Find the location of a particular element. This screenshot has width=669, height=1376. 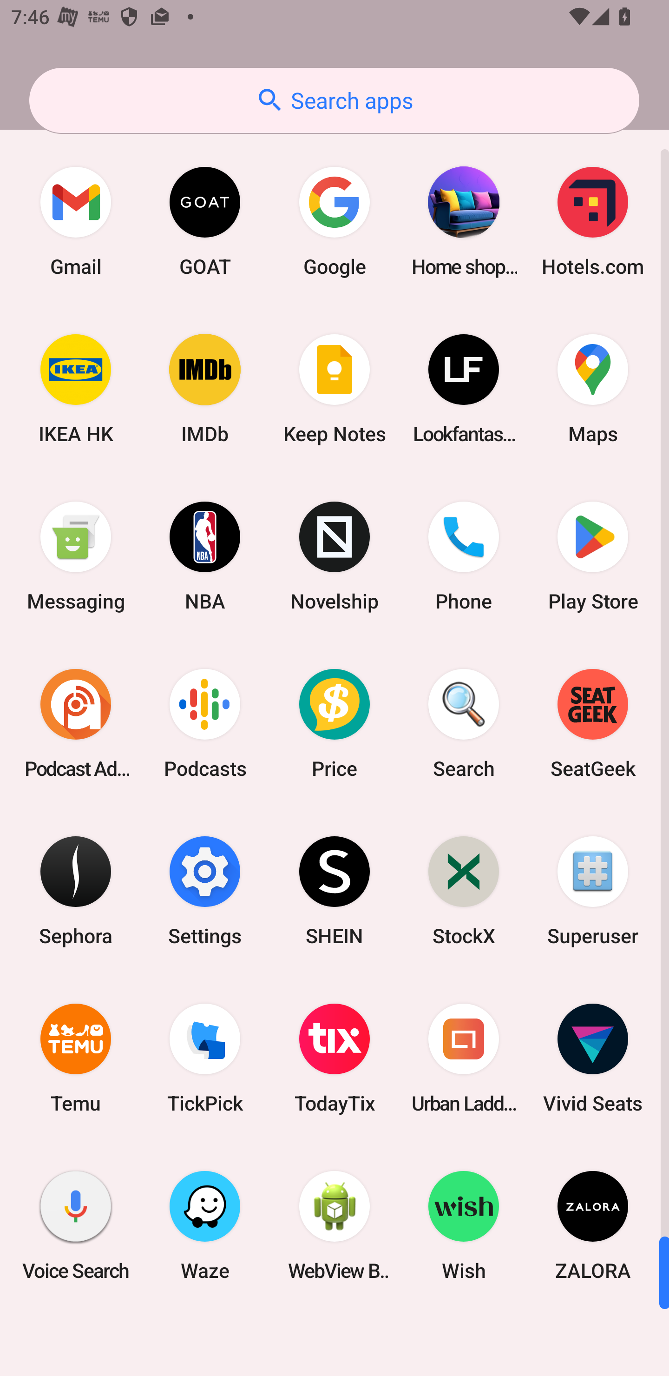

Sephora is located at coordinates (76, 890).